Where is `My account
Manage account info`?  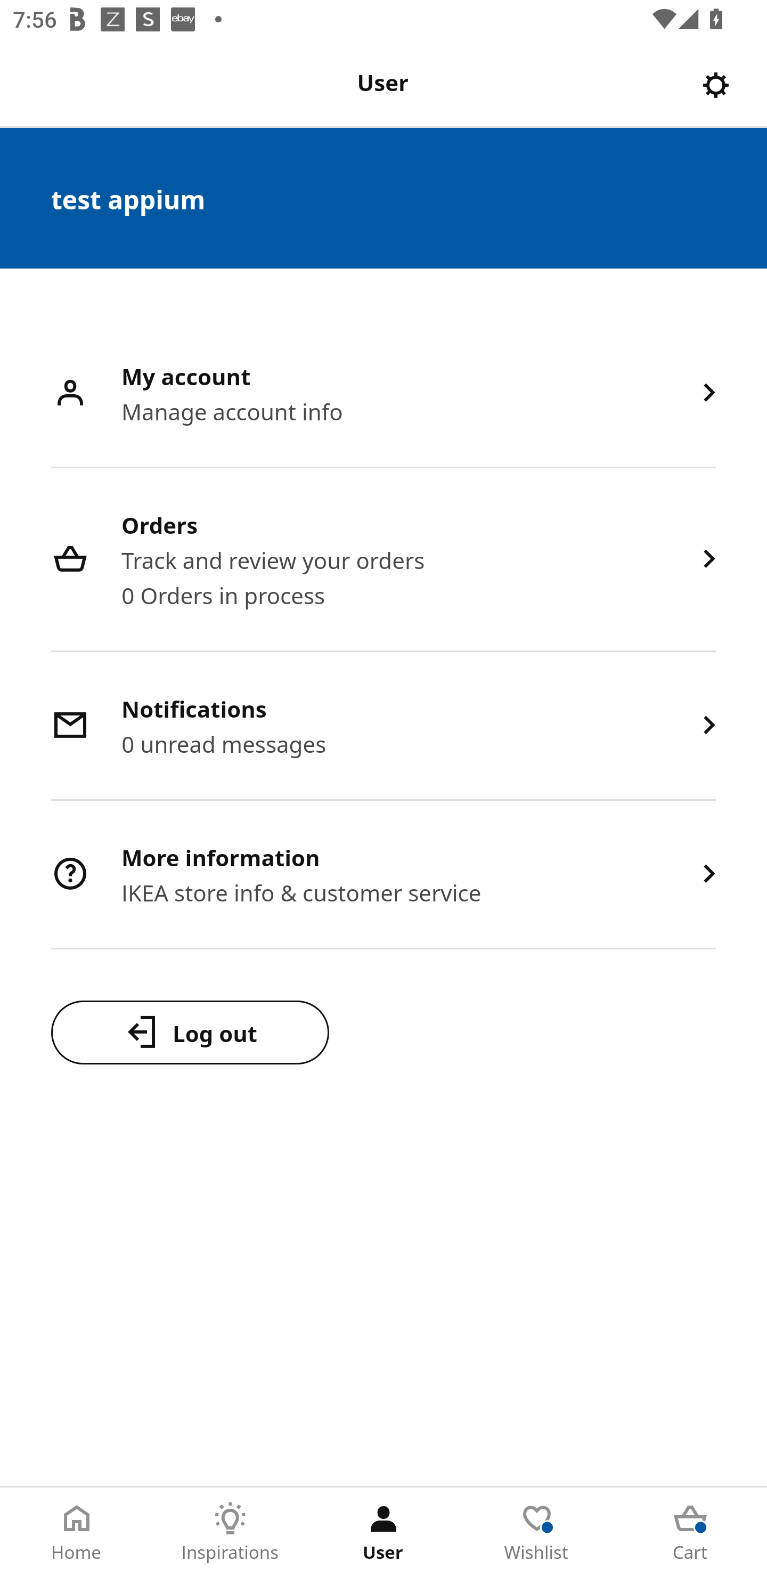
My account
Manage account info is located at coordinates (383, 394).